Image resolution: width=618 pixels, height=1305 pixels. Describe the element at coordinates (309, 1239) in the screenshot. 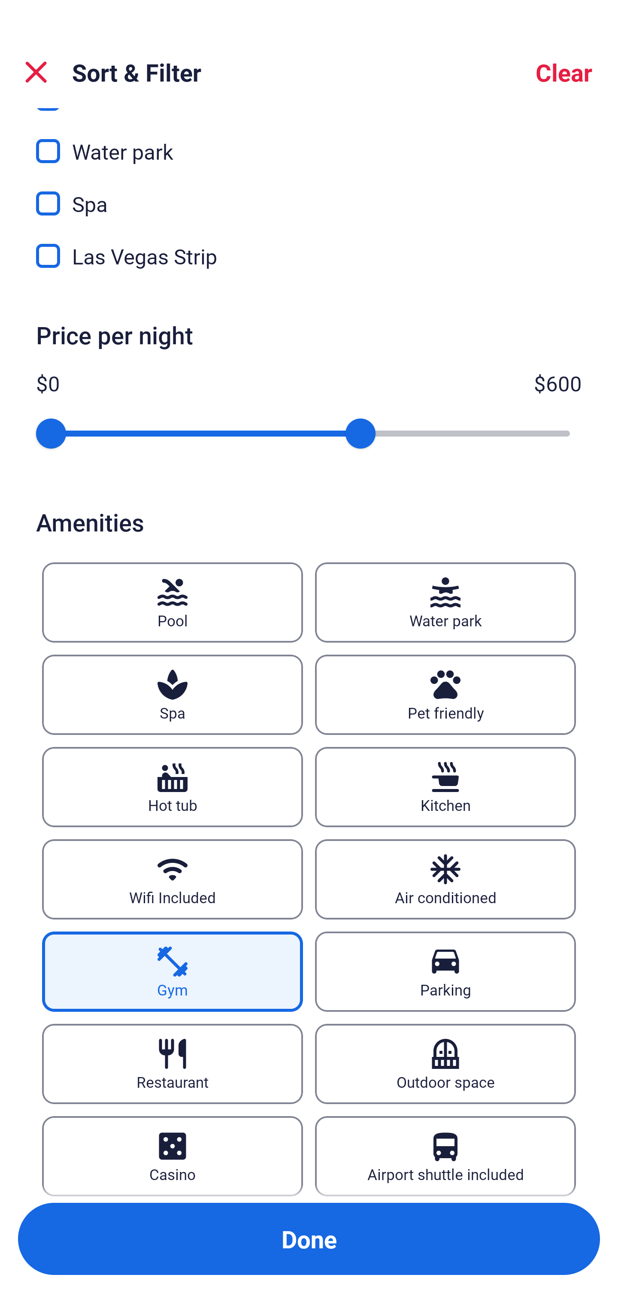

I see `Apply and close Sort and Filter Done` at that location.